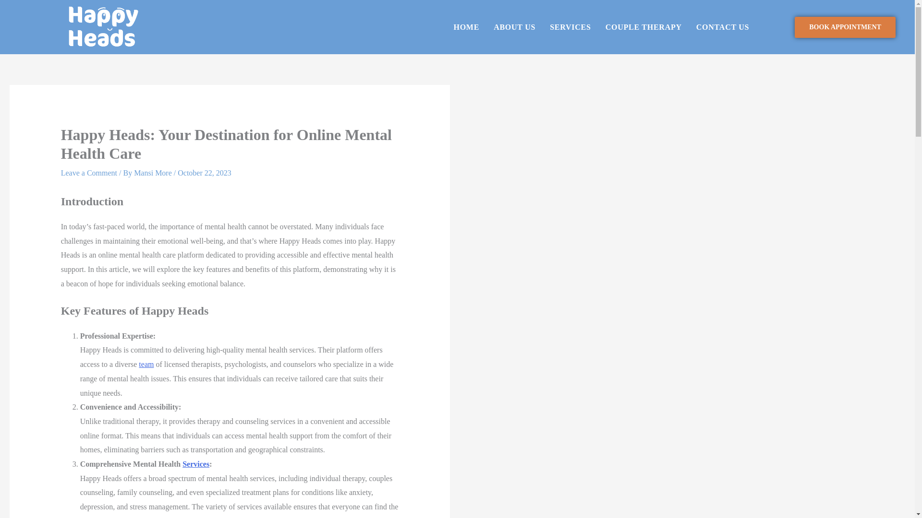 This screenshot has width=922, height=518. Describe the element at coordinates (845, 26) in the screenshot. I see `BOOK APPOINTMENT` at that location.